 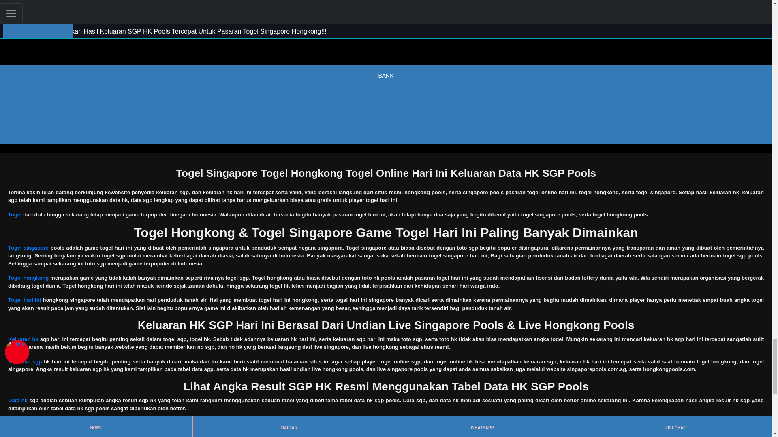 I want to click on Togel hongkong, so click(x=28, y=278).